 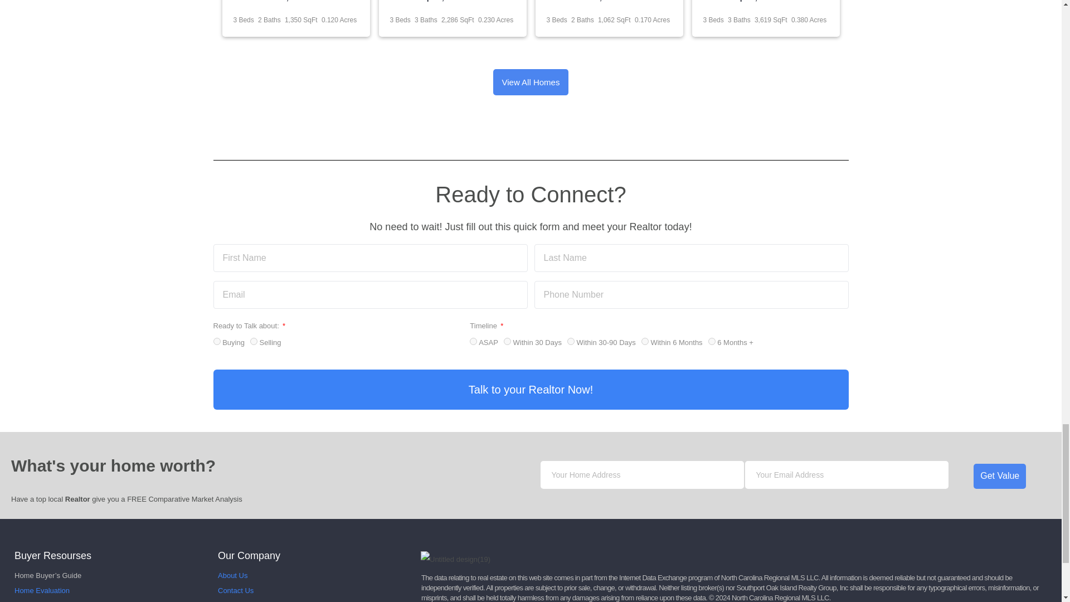 What do you see at coordinates (507, 341) in the screenshot?
I see `Within 30 Days` at bounding box center [507, 341].